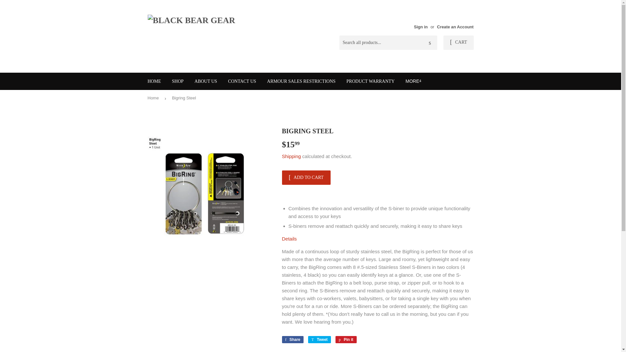 This screenshot has width=626, height=352. What do you see at coordinates (306, 177) in the screenshot?
I see `ADD TO CART` at bounding box center [306, 177].